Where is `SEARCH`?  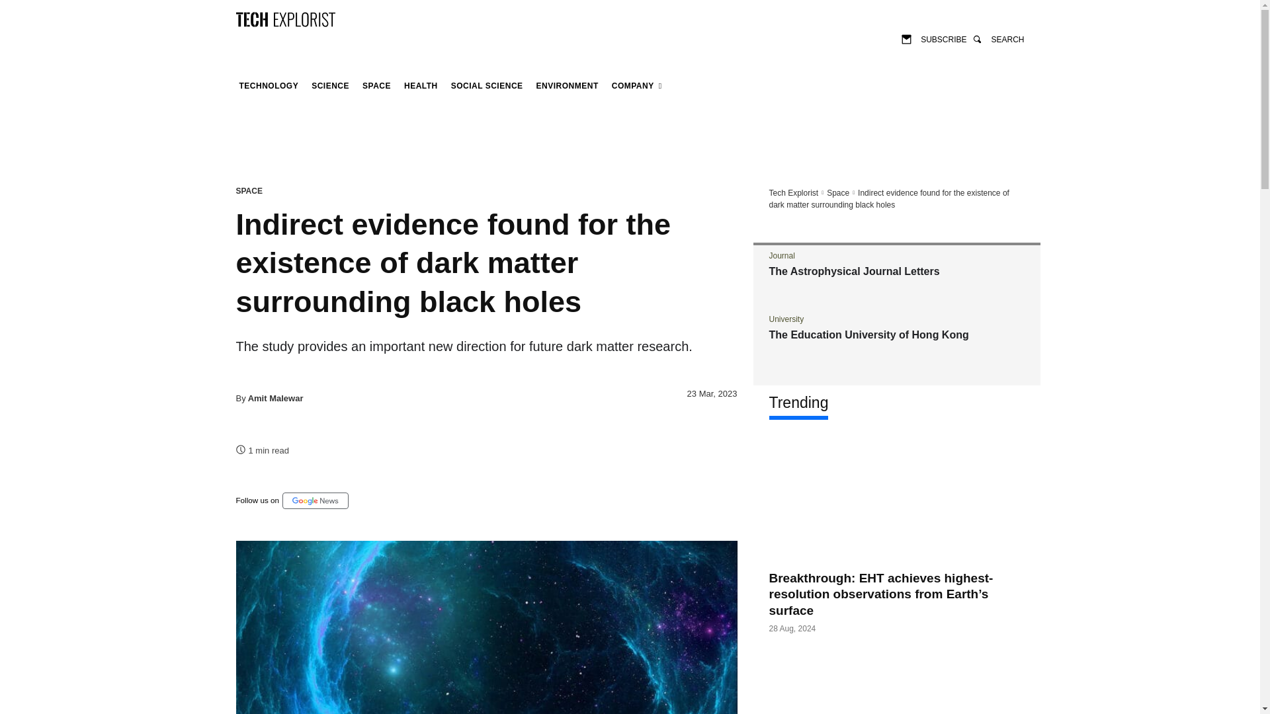
SEARCH is located at coordinates (997, 38).